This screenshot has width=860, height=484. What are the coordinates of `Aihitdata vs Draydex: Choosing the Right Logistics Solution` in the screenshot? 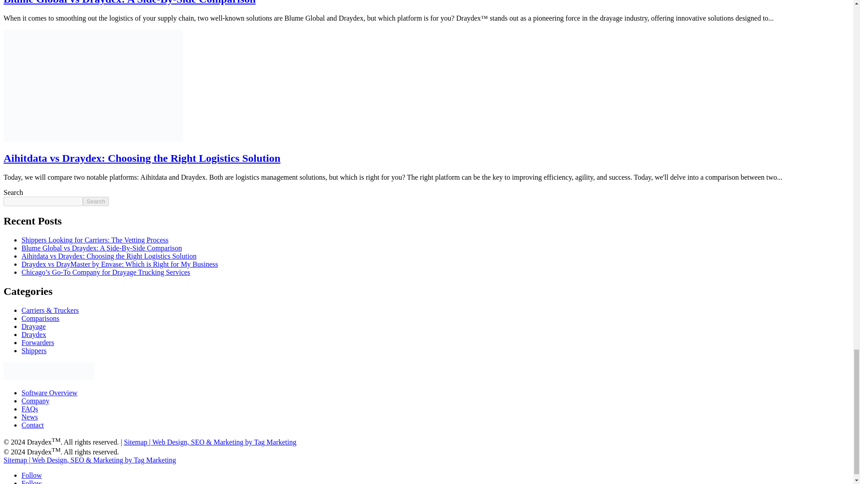 It's located at (142, 158).